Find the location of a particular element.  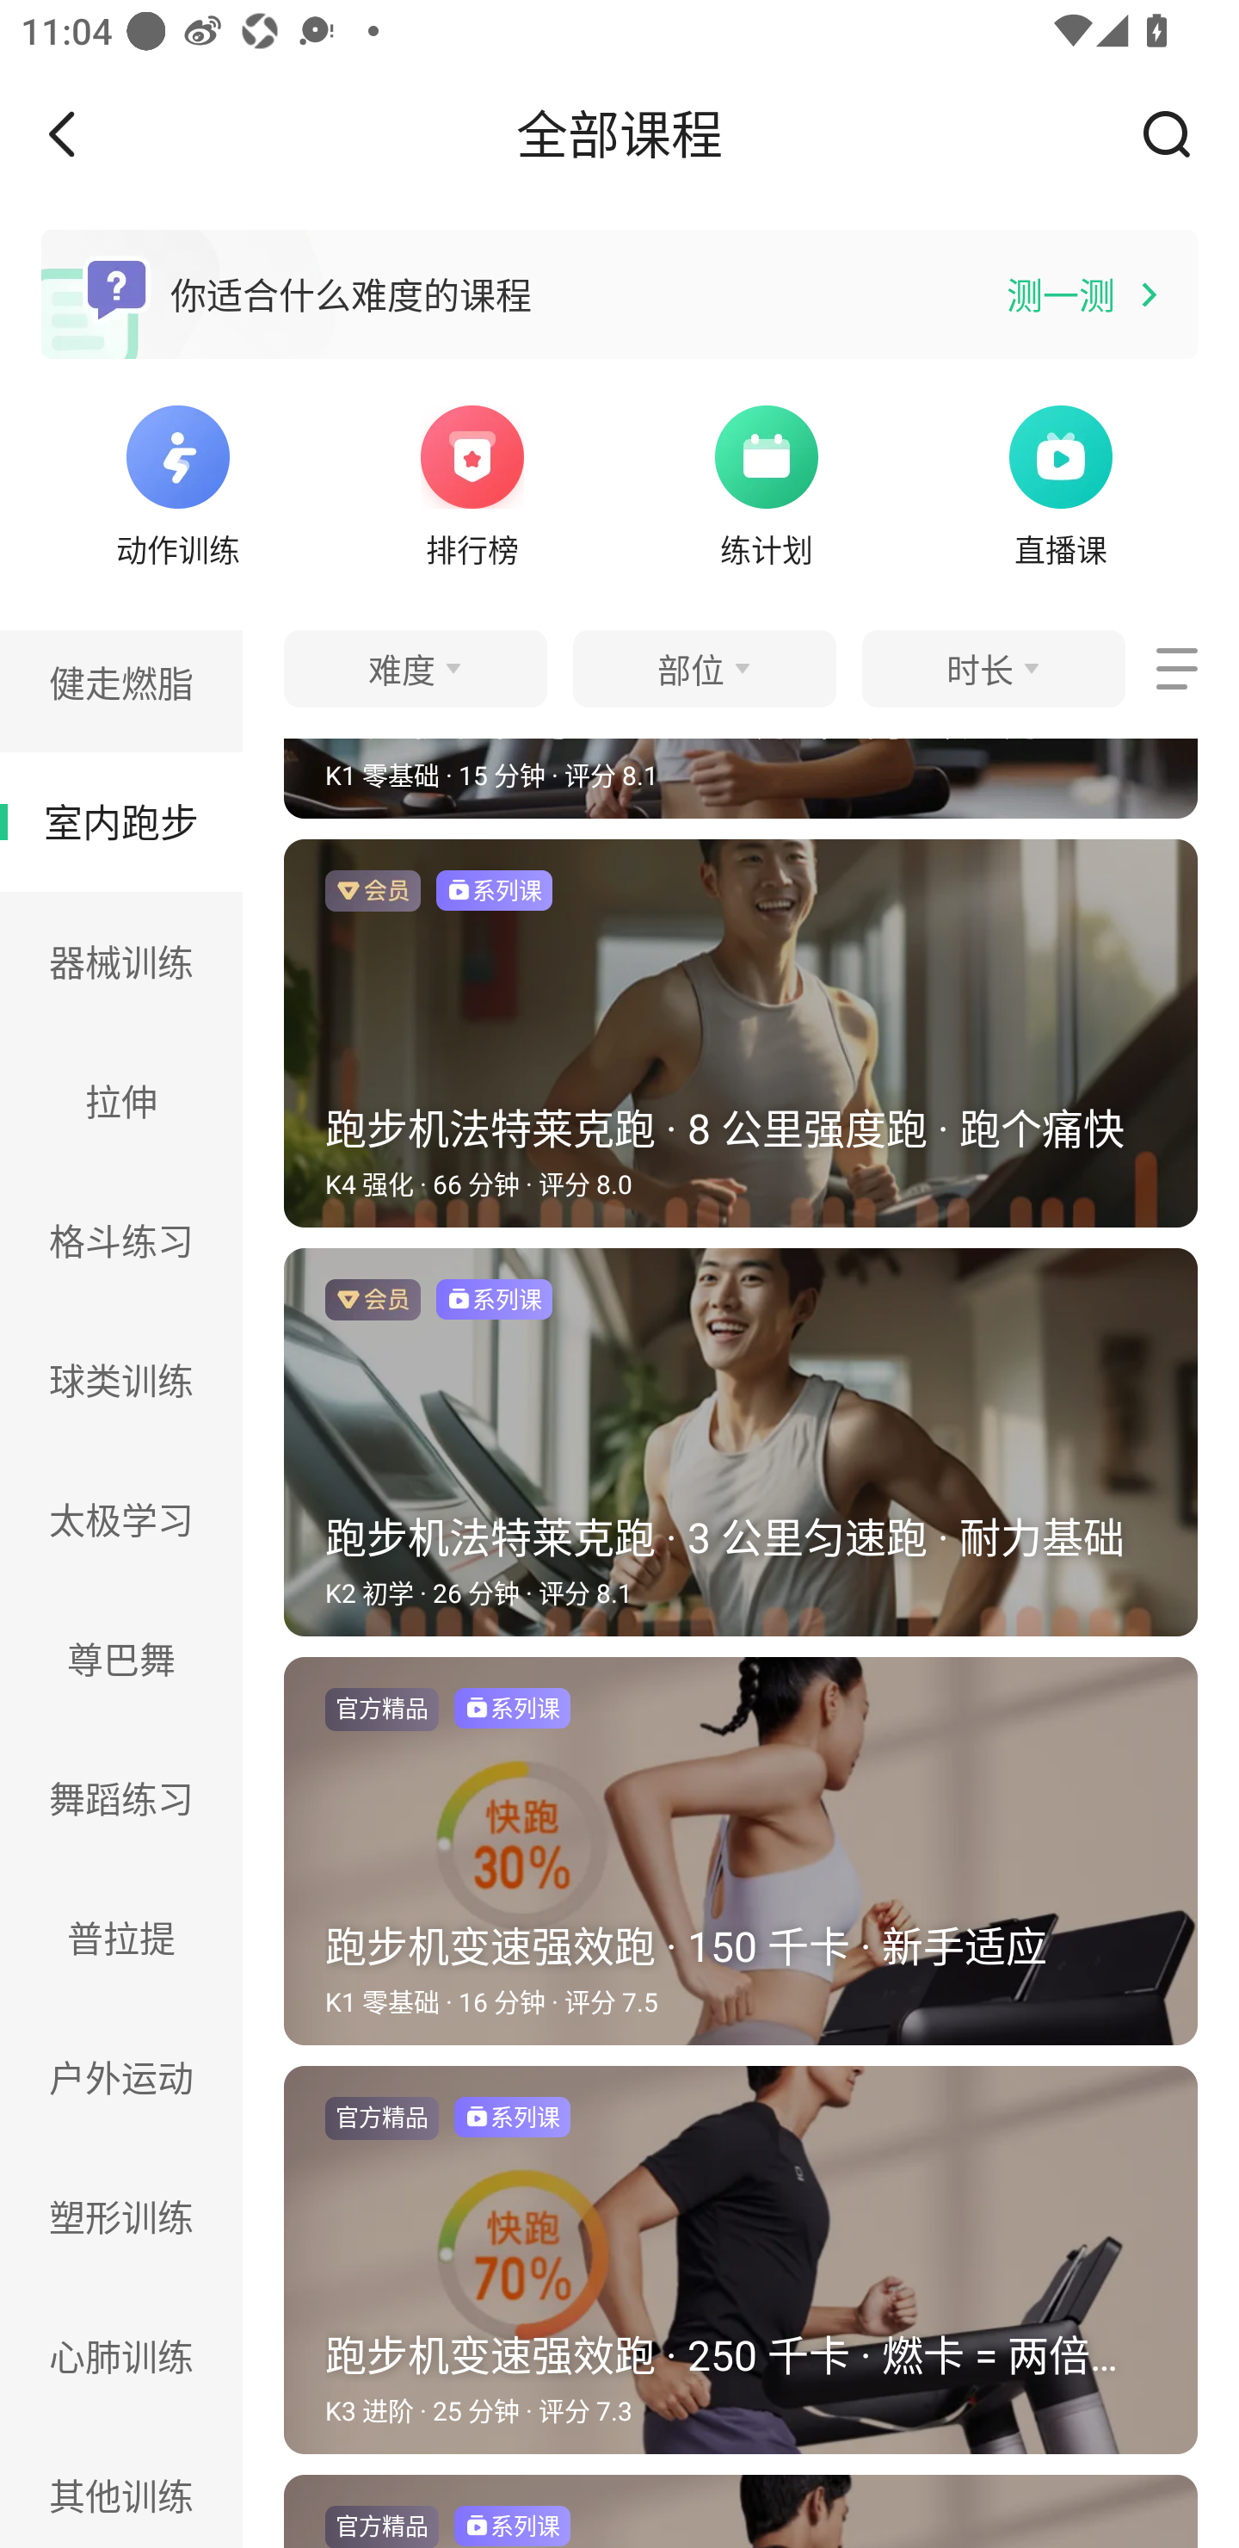

练计划 is located at coordinates (766, 482).